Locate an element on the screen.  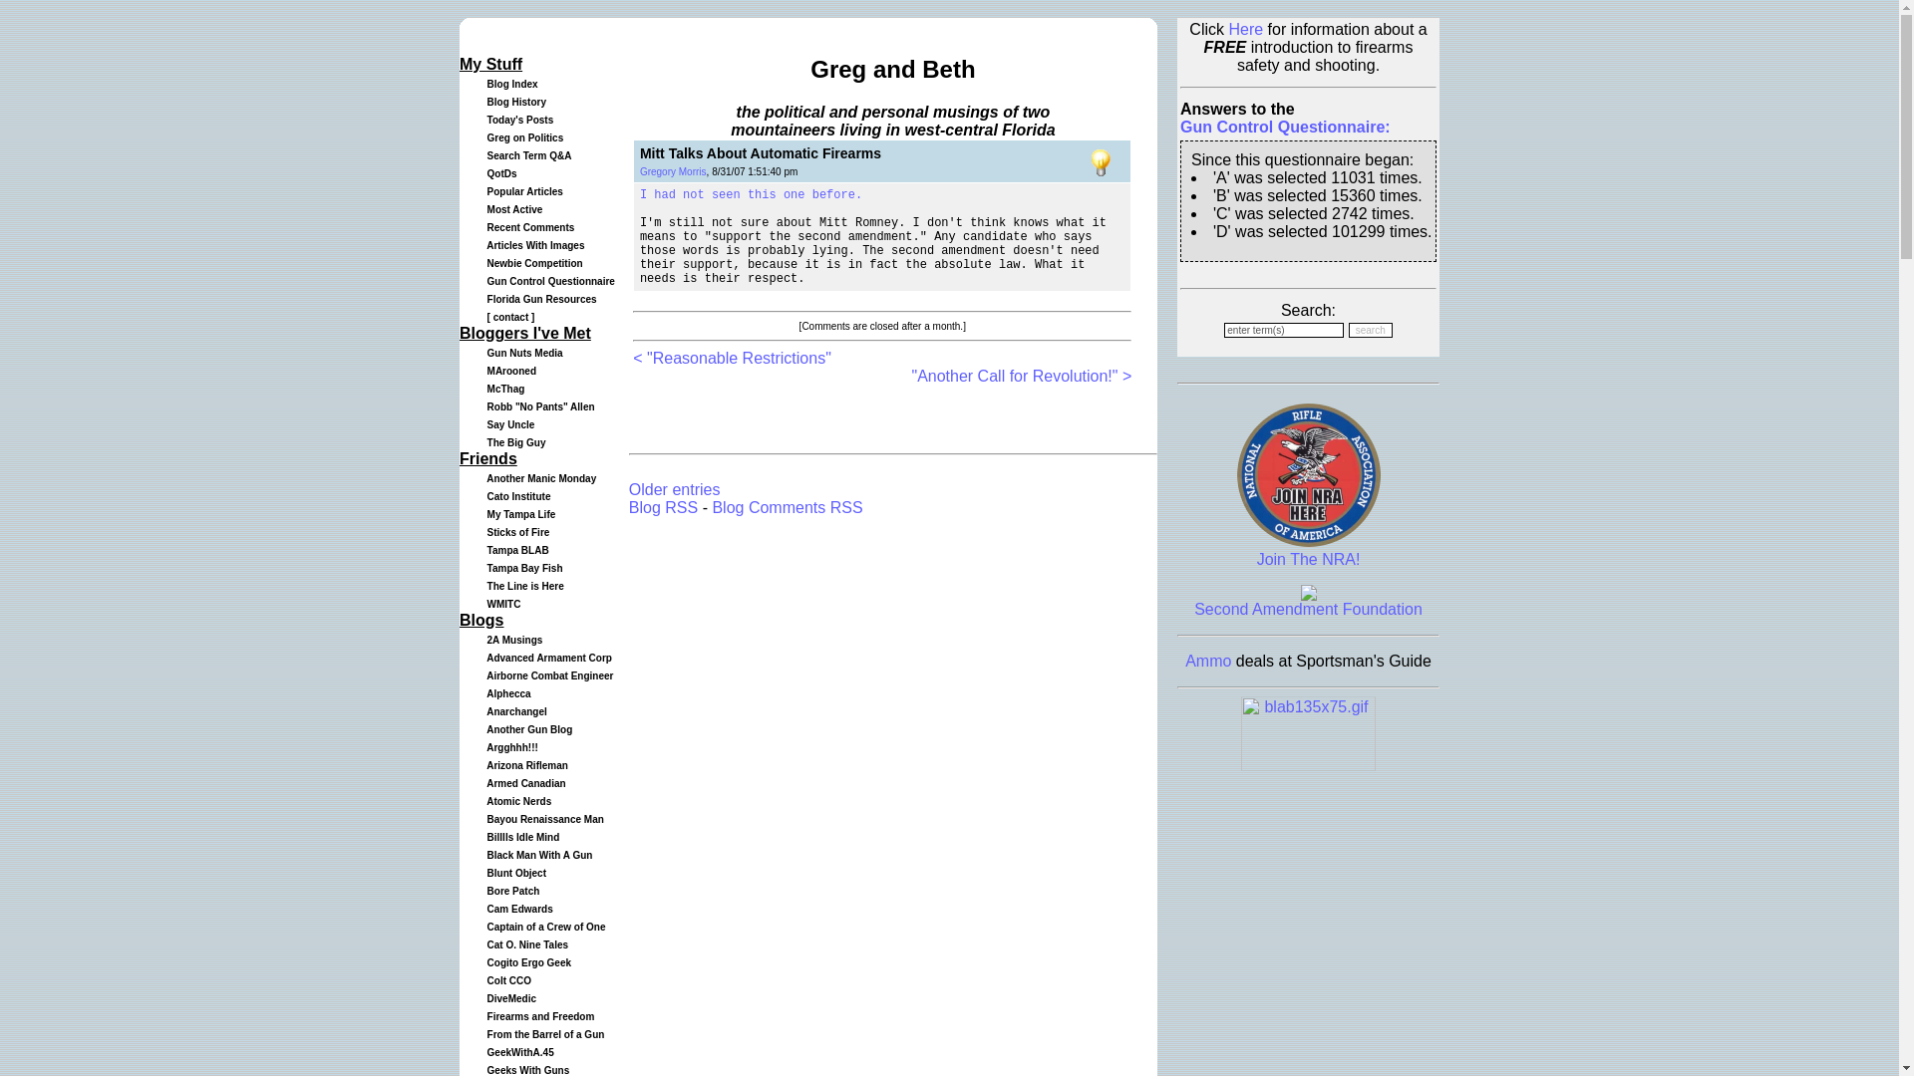
  QotDs is located at coordinates (498, 171).